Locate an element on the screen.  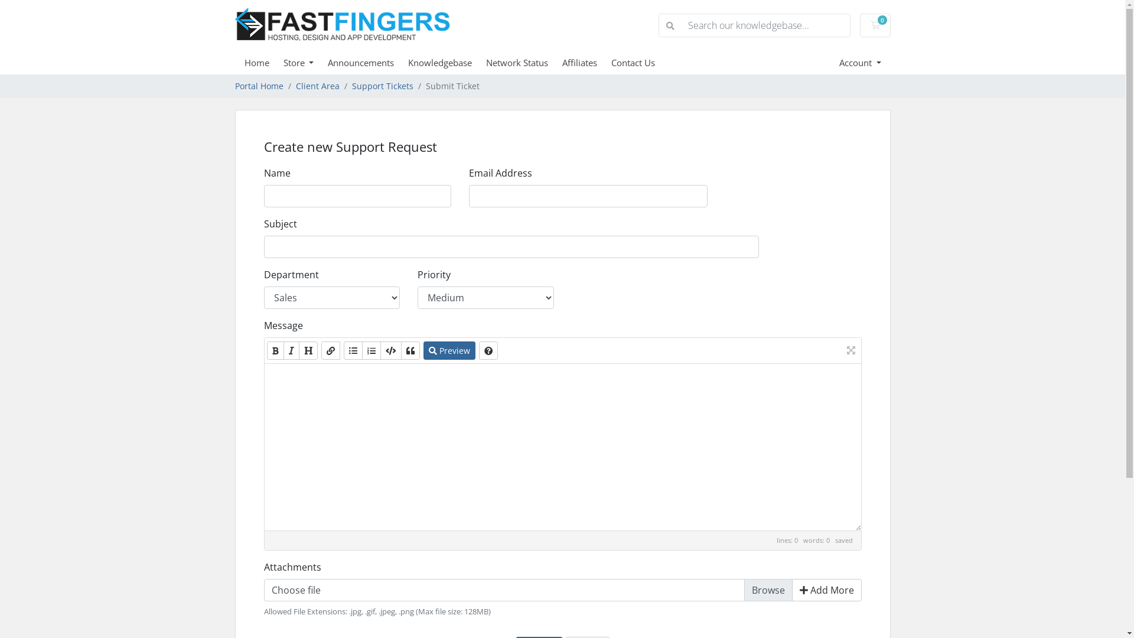
Account is located at coordinates (860, 63).